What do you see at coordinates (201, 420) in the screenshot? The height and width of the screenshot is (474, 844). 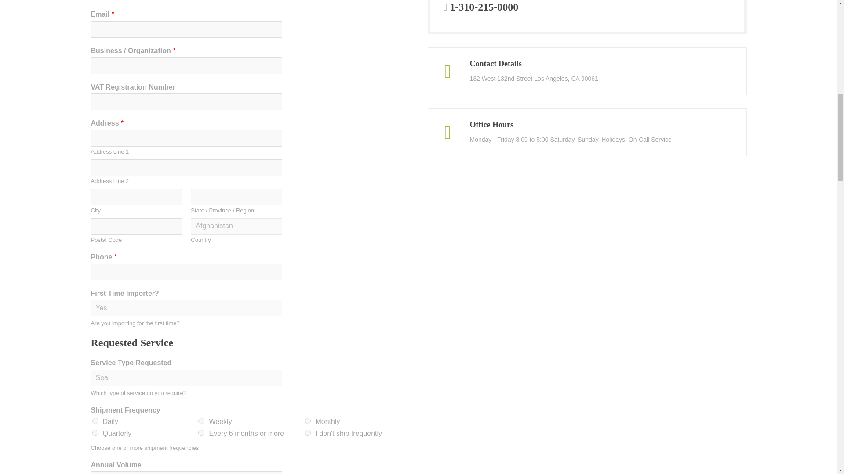 I see `Weekly` at bounding box center [201, 420].